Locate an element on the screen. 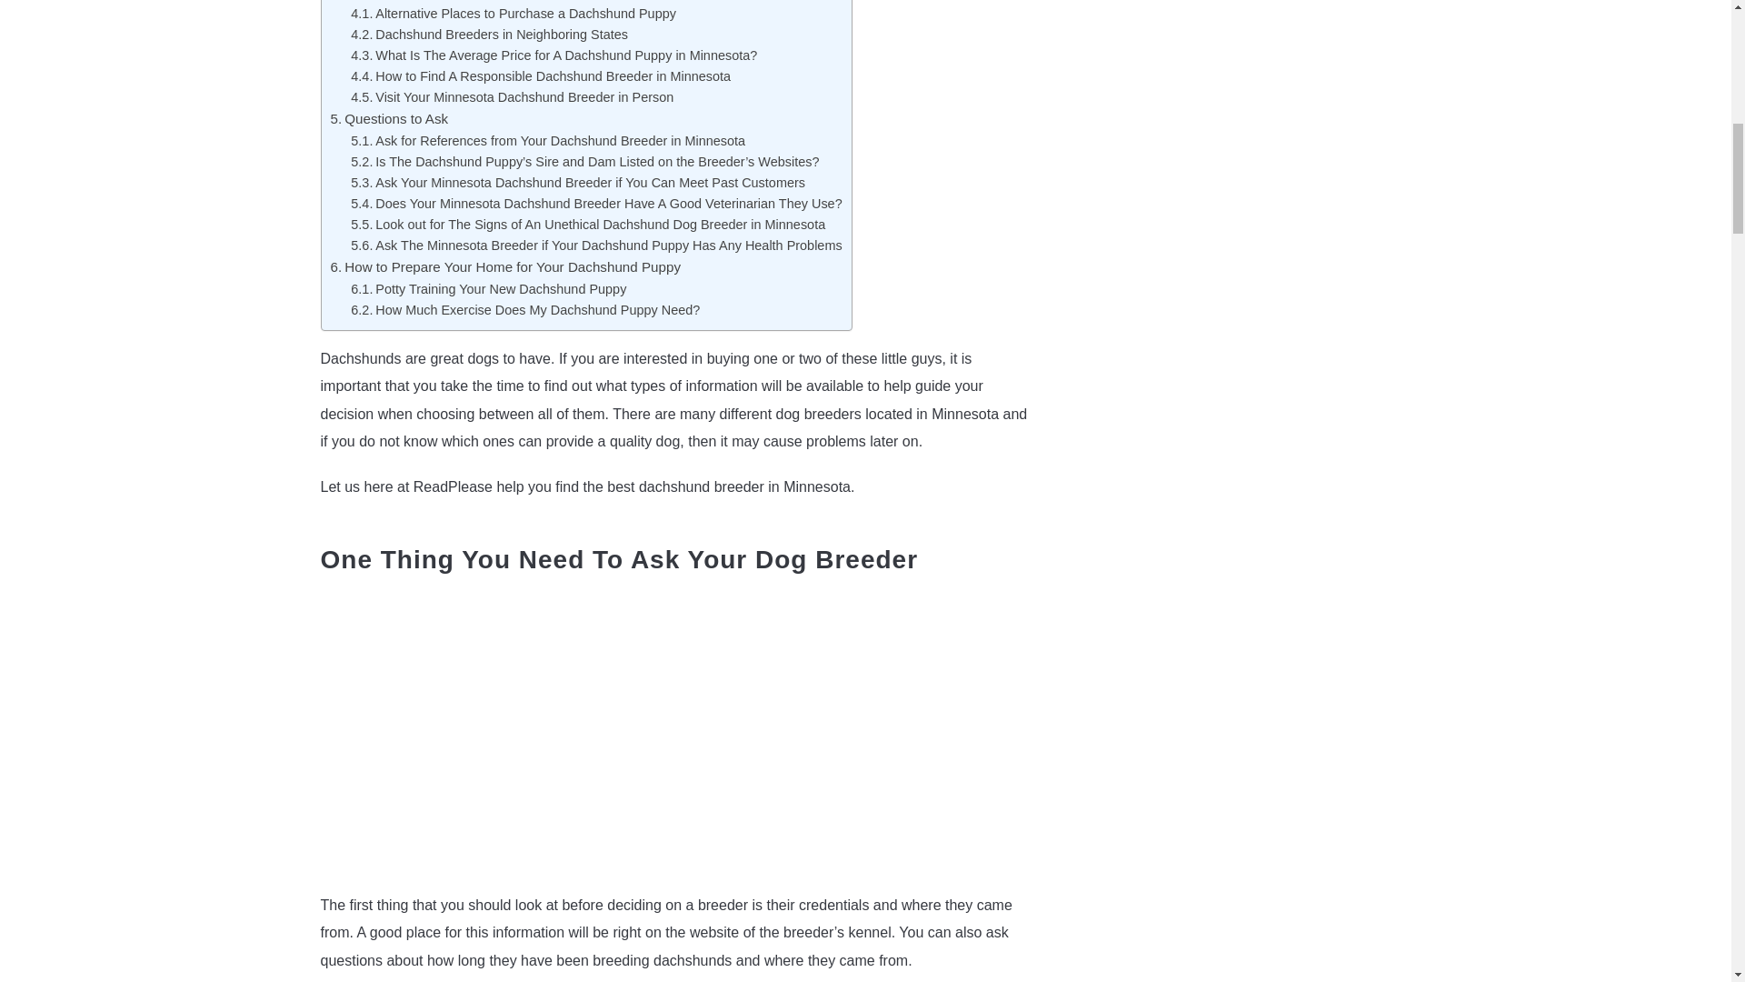 Image resolution: width=1745 pixels, height=982 pixels. Questions to Ask is located at coordinates (389, 118).